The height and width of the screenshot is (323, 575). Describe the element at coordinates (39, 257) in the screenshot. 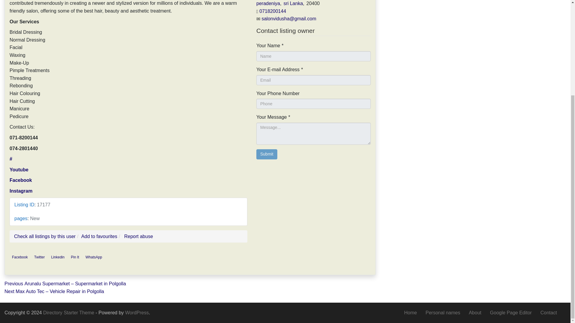

I see `Twitter` at that location.